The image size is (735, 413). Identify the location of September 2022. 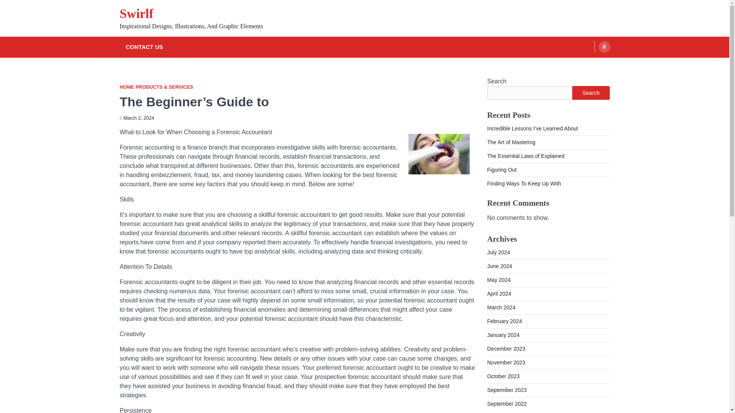
(507, 403).